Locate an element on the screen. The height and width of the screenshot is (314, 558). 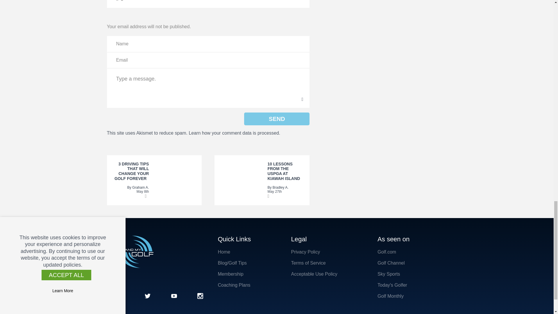
youtube is located at coordinates (174, 295).